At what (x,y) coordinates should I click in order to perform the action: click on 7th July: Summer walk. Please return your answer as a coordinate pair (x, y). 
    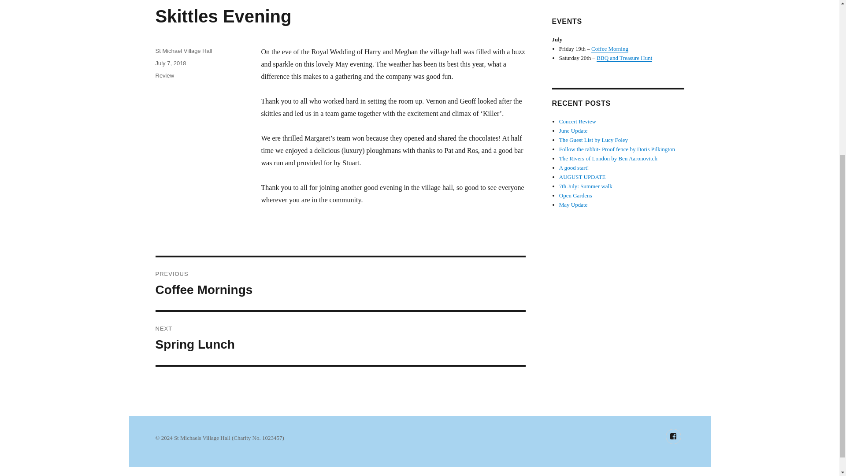
    Looking at the image, I should click on (586, 186).